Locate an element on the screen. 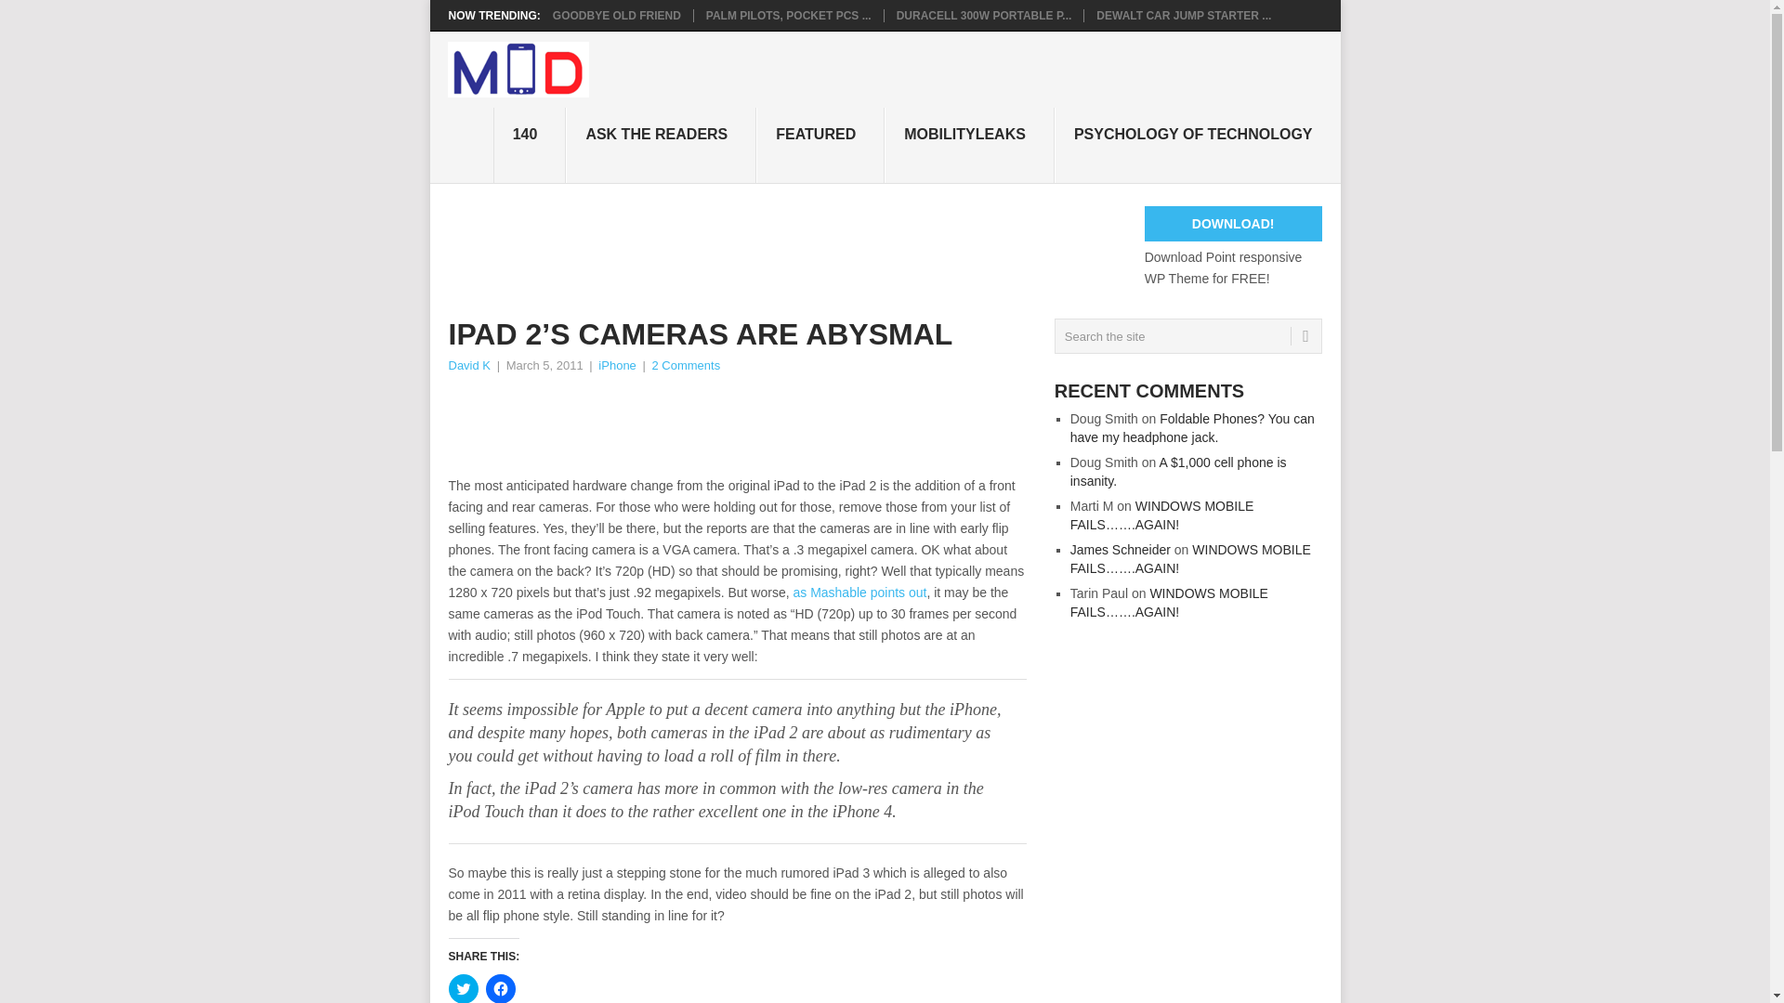 This screenshot has width=1784, height=1003. DeWalt Car Jump Starter Review is located at coordinates (1184, 15).